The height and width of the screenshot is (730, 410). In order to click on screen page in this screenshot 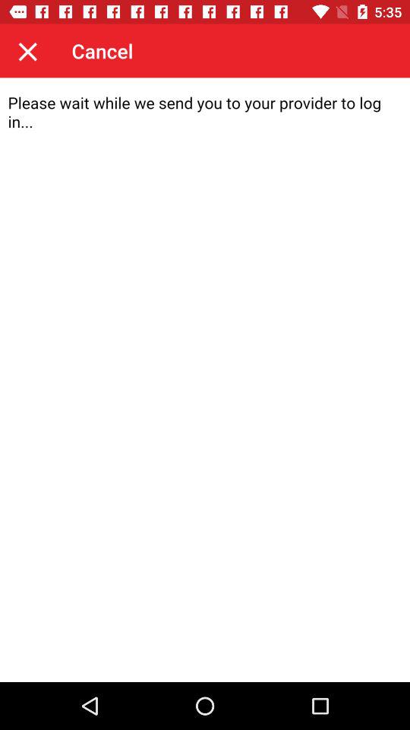, I will do `click(205, 380)`.